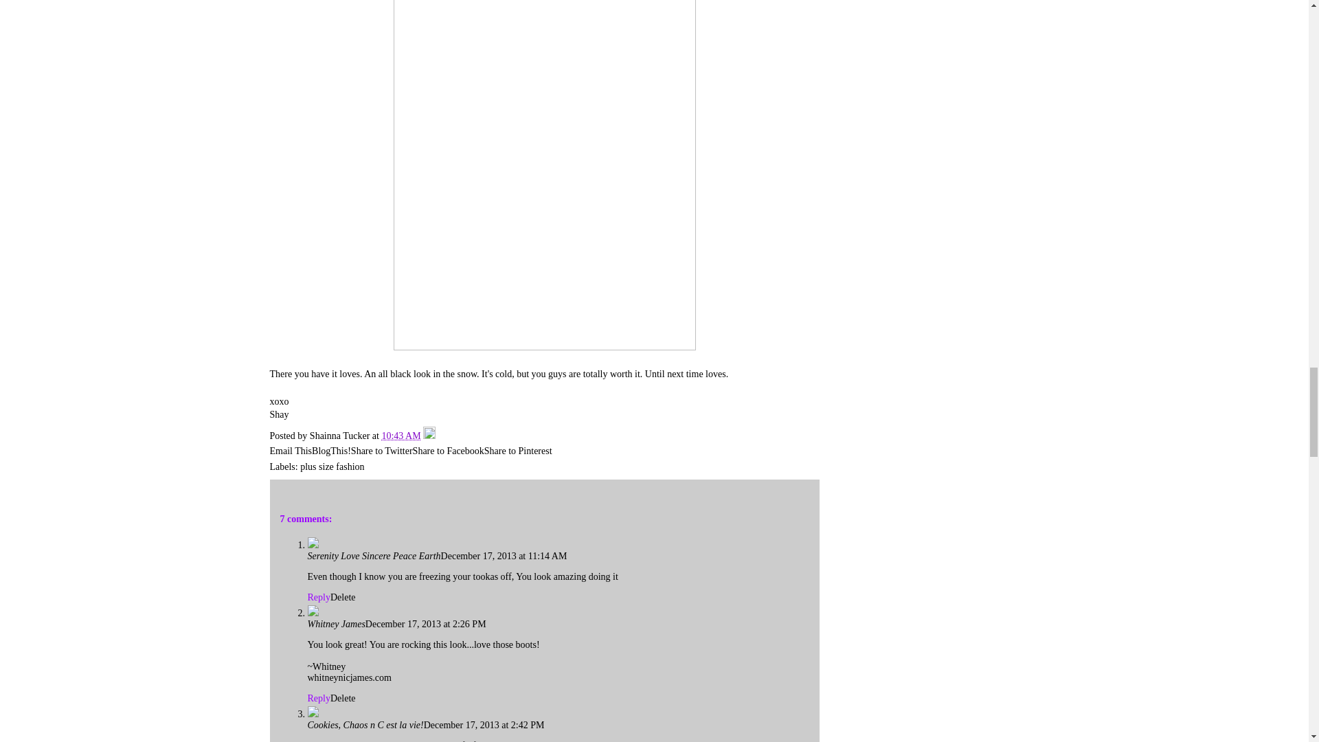  What do you see at coordinates (319, 698) in the screenshot?
I see `Reply` at bounding box center [319, 698].